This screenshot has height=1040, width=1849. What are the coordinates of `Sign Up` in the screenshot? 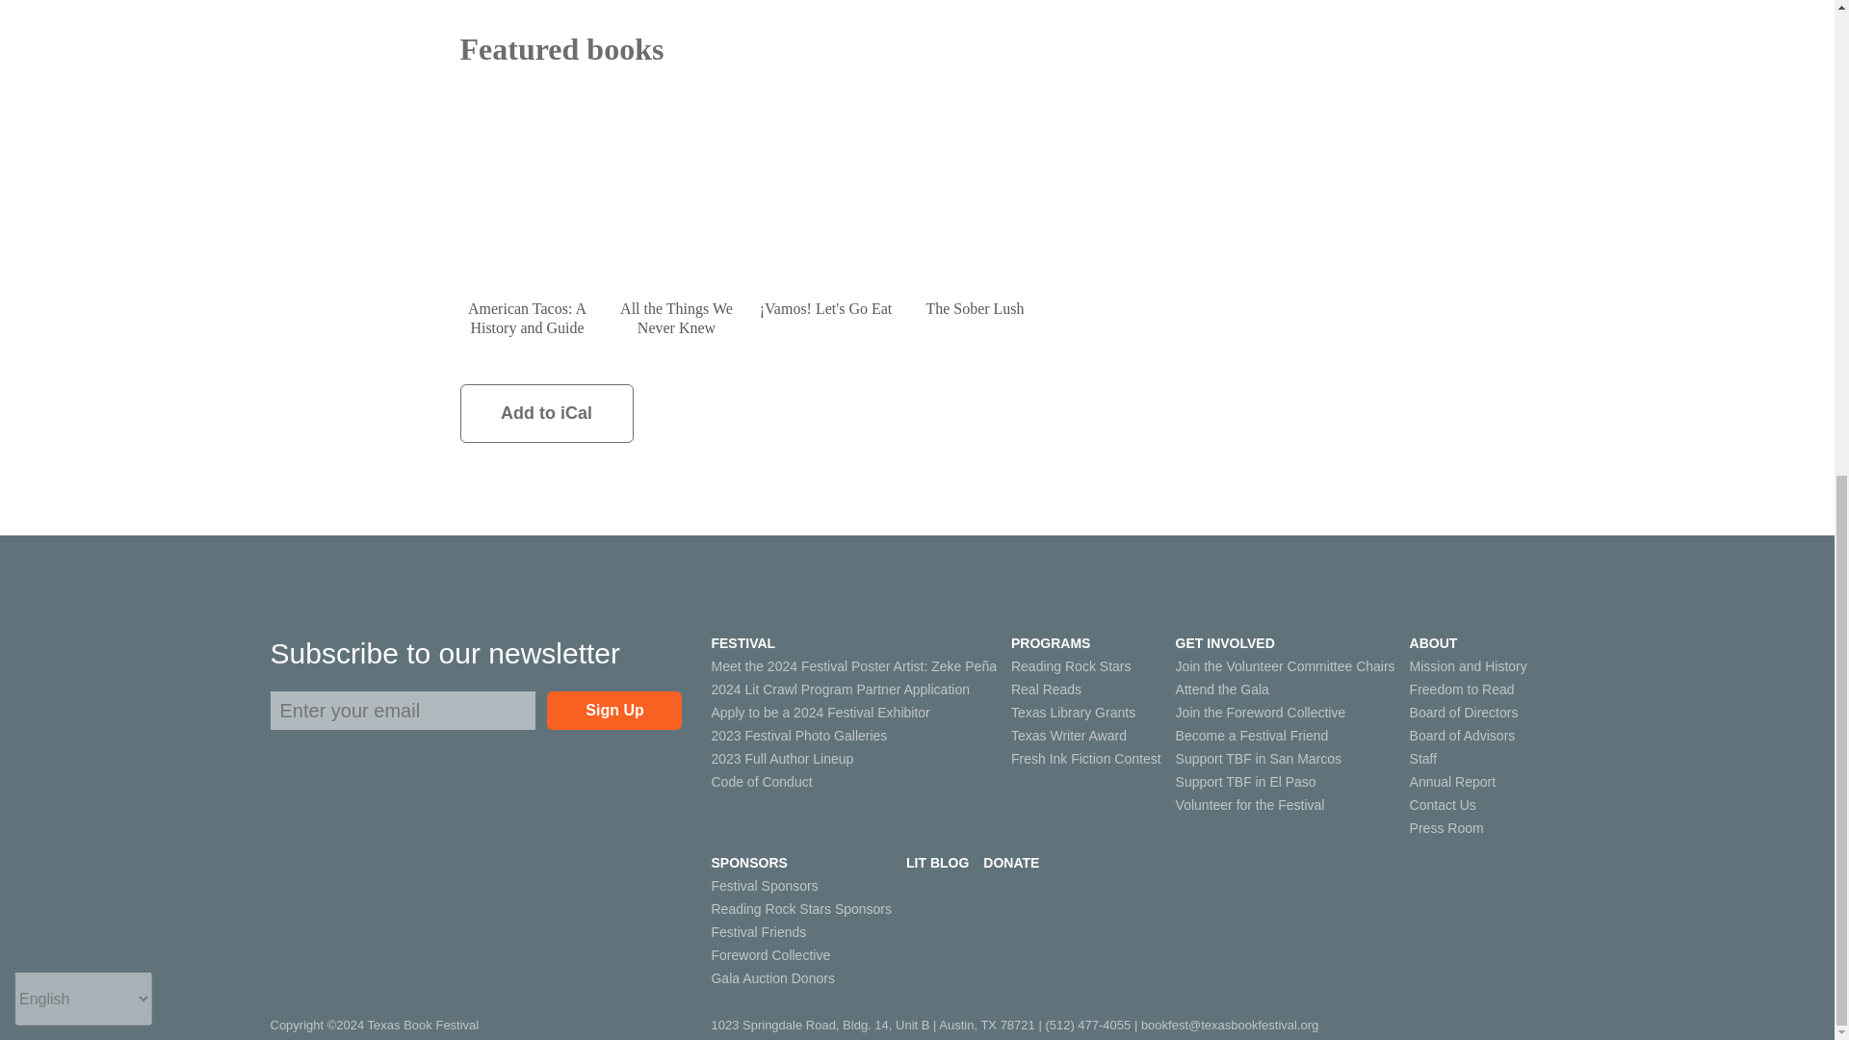 It's located at (614, 711).